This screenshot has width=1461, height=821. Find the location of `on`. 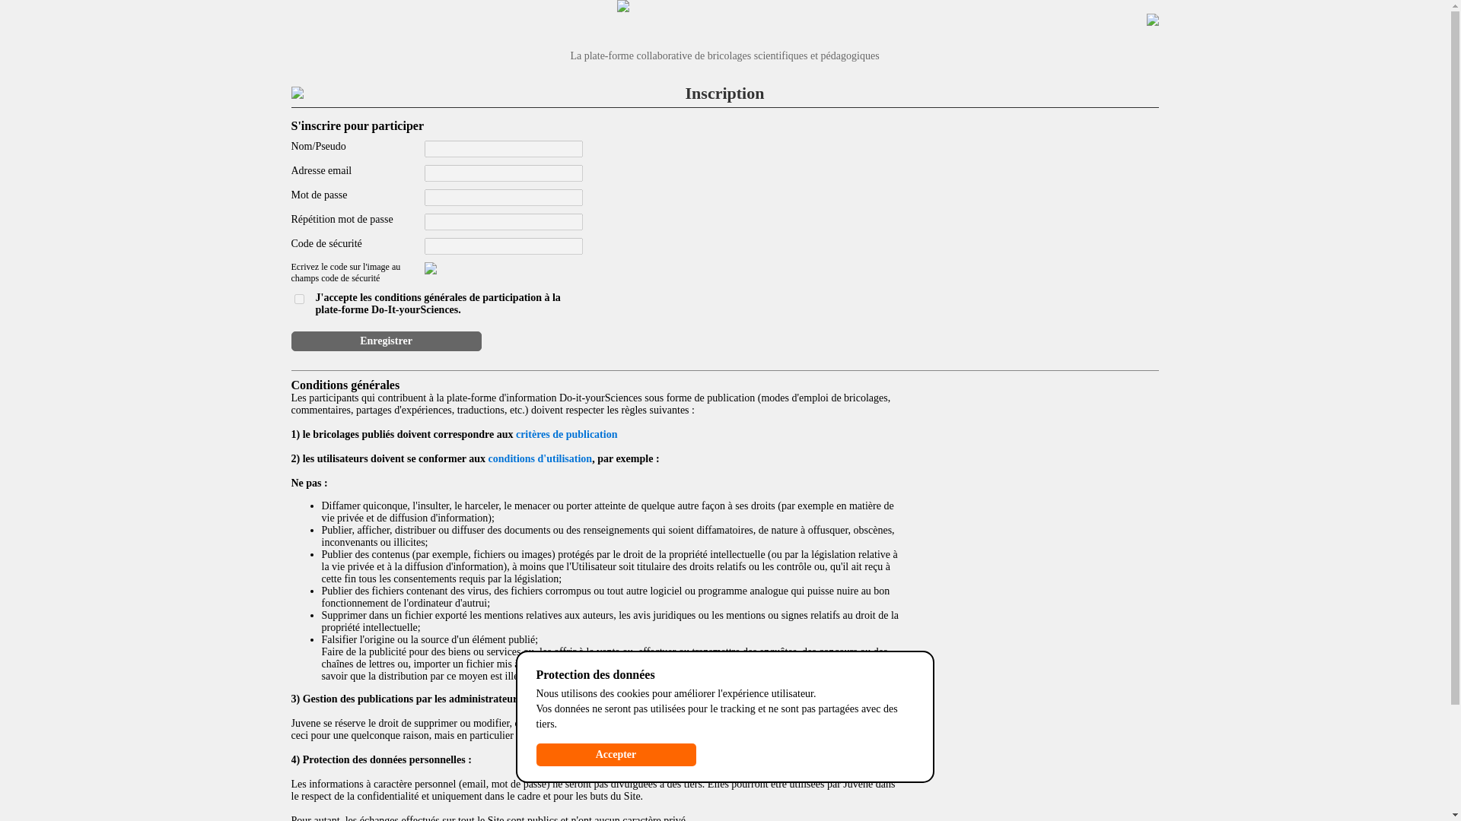

on is located at coordinates (298, 298).